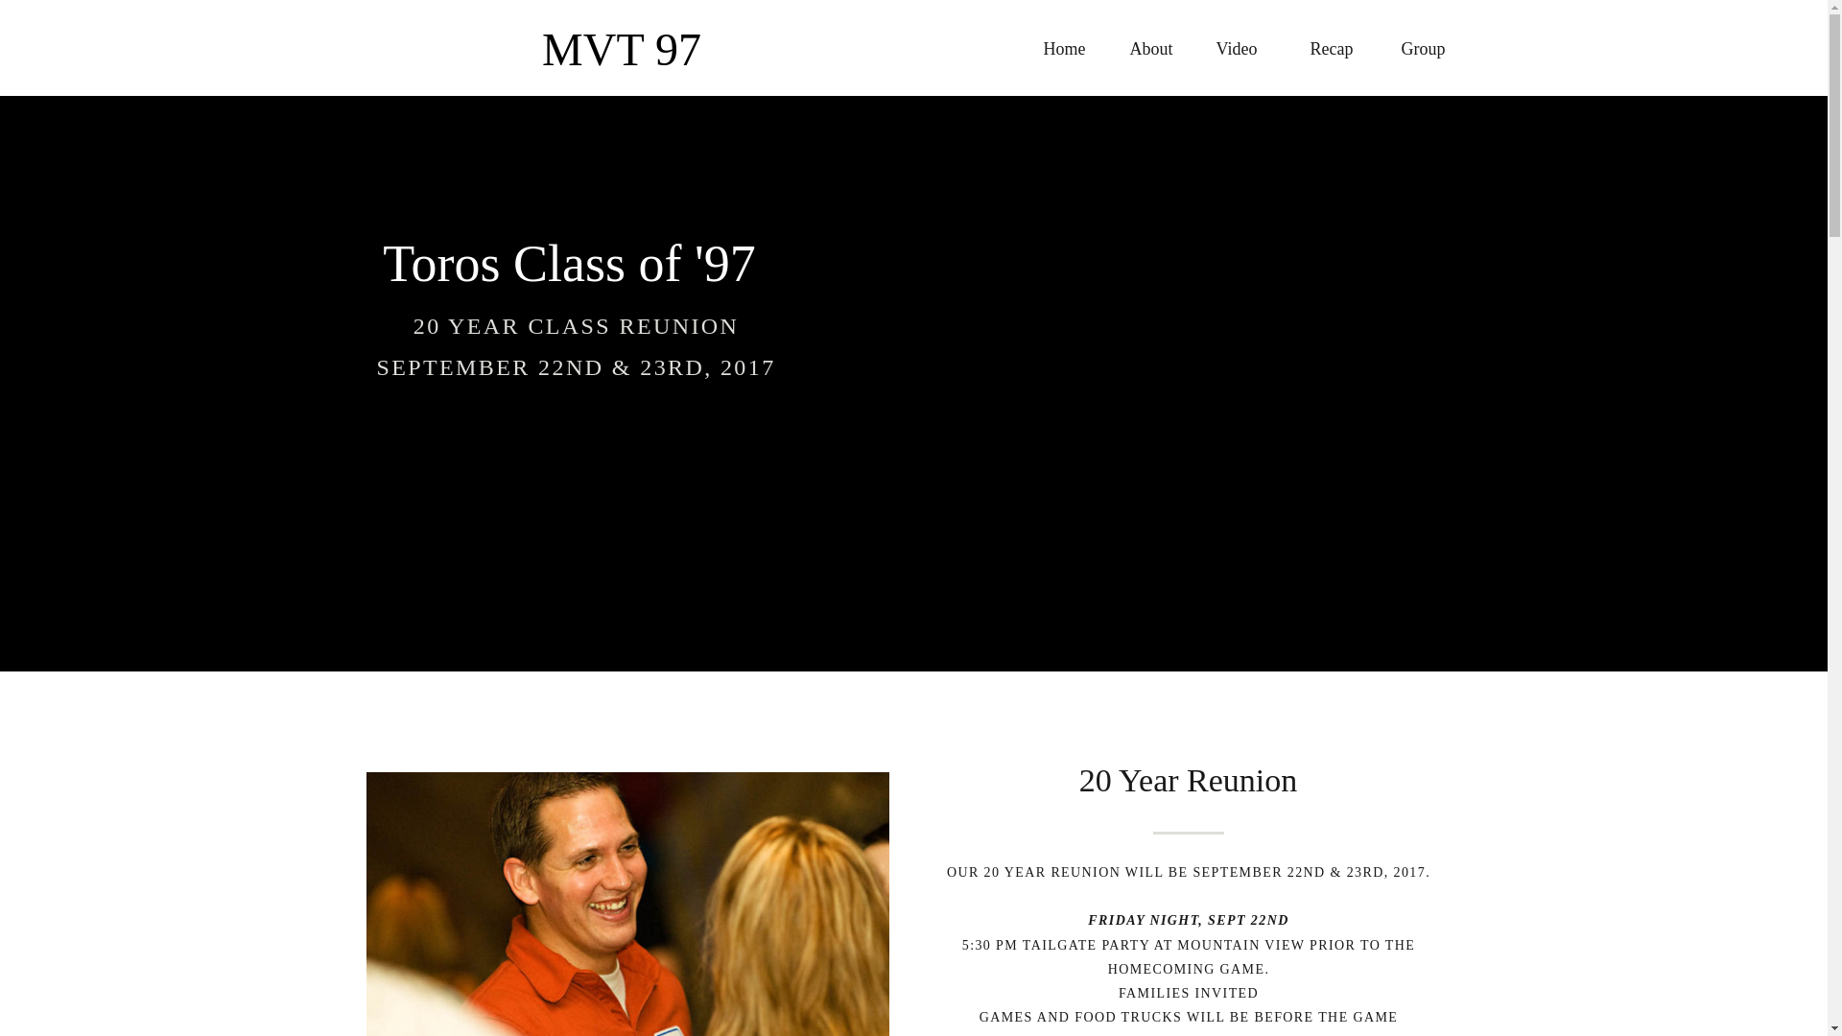 The image size is (1842, 1036). Describe the element at coordinates (1426, 45) in the screenshot. I see `Group` at that location.